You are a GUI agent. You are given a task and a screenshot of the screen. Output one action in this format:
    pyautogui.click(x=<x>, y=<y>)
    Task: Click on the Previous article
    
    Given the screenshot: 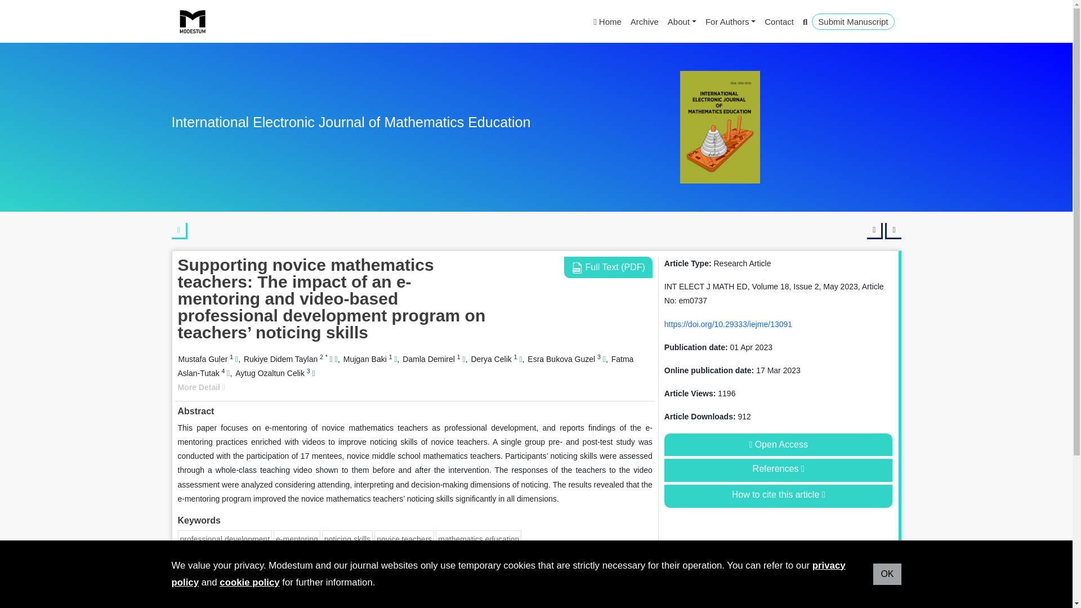 What is the action you would take?
    pyautogui.click(x=875, y=231)
    